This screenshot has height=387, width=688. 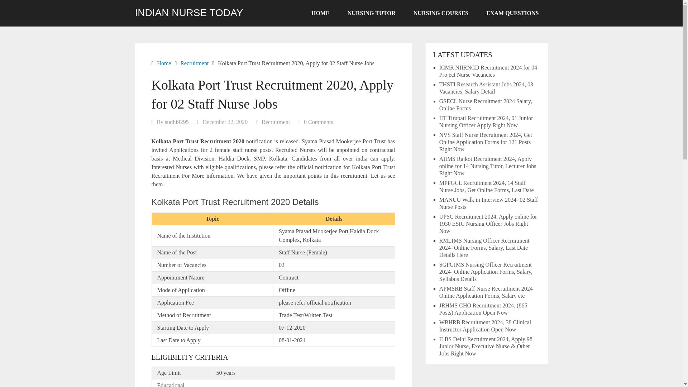 I want to click on Recruitment, so click(x=194, y=63).